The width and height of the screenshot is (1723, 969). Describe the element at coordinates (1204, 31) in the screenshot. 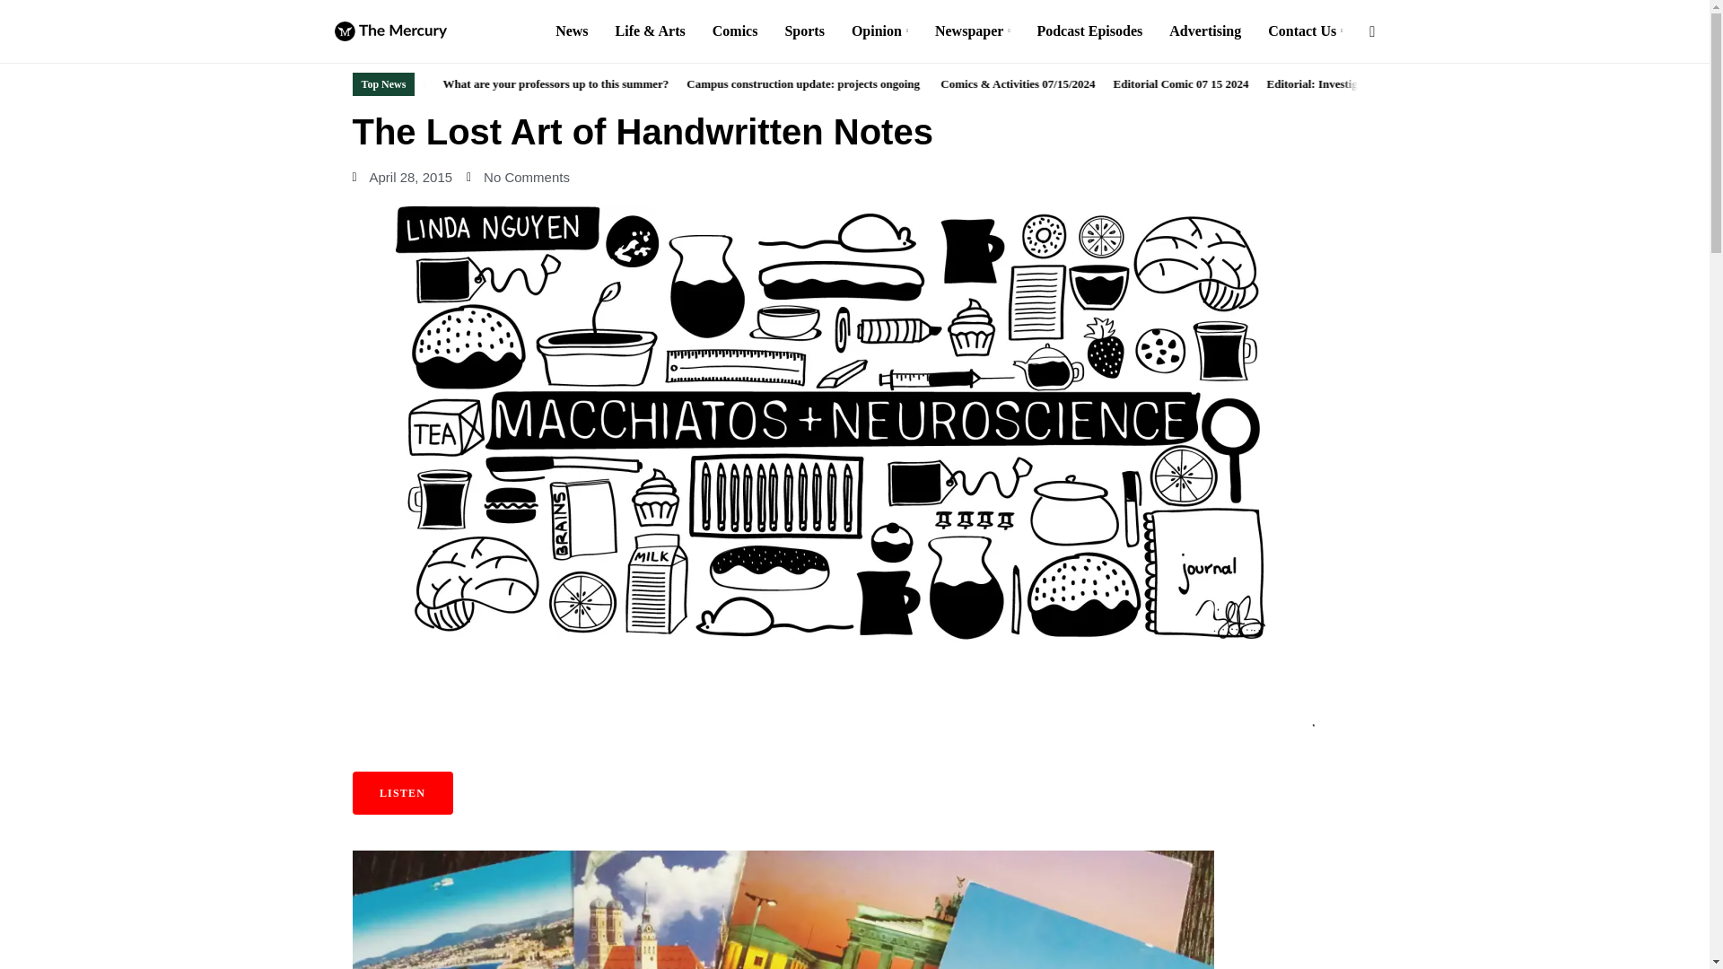

I see `Advertising` at that location.